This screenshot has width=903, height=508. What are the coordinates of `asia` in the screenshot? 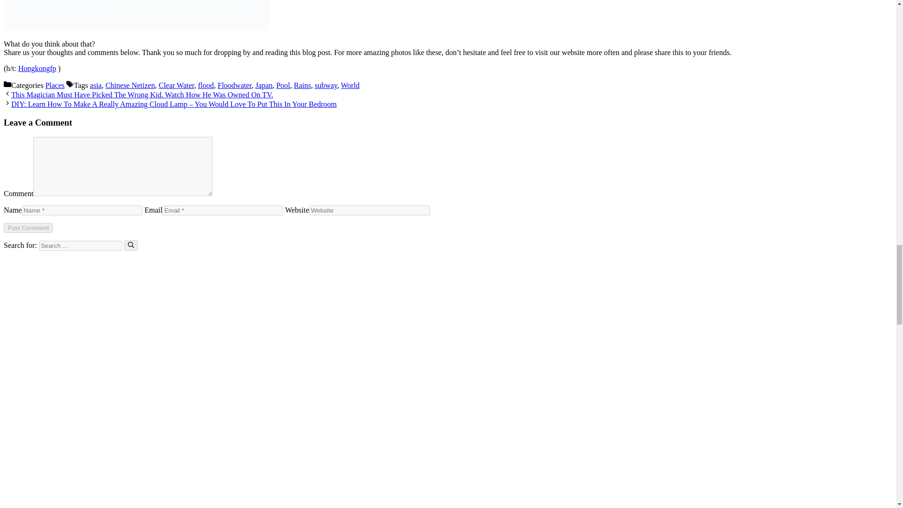 It's located at (95, 85).